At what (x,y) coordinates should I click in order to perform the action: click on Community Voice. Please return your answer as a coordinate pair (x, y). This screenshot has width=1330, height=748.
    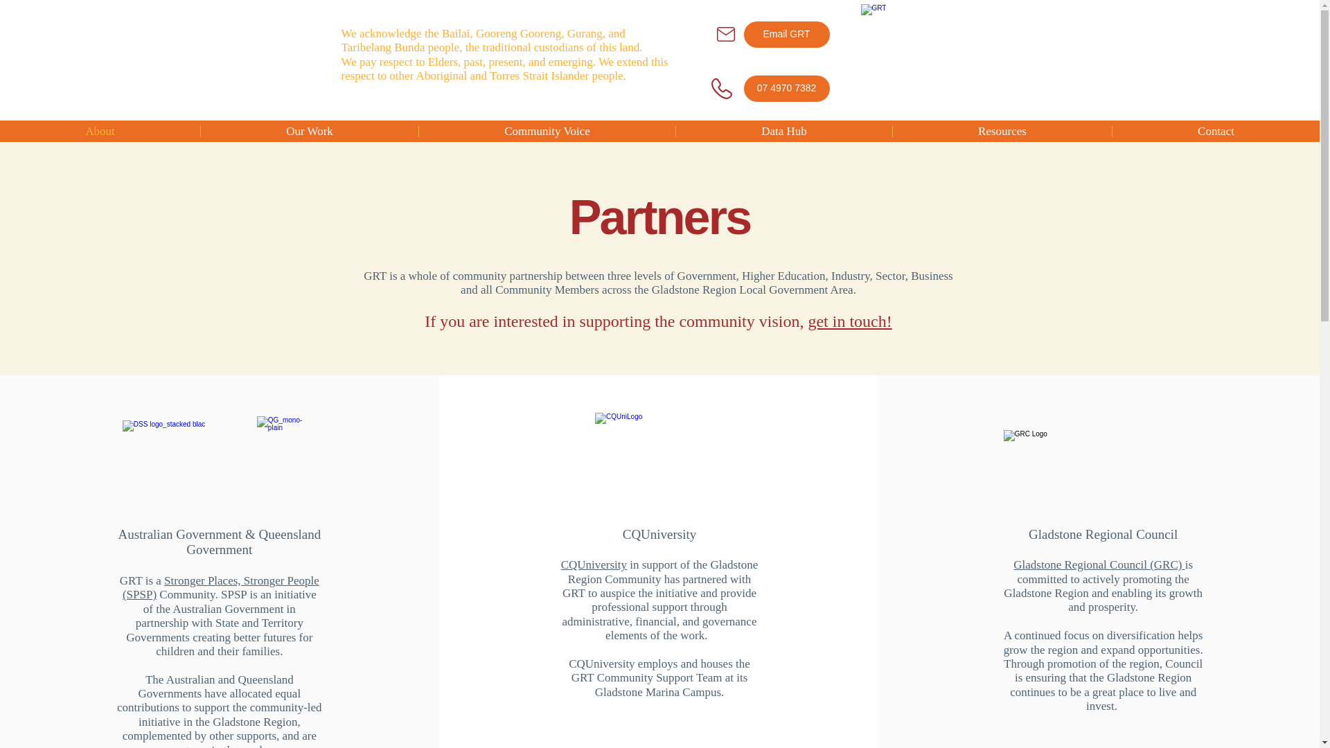
    Looking at the image, I should click on (547, 132).